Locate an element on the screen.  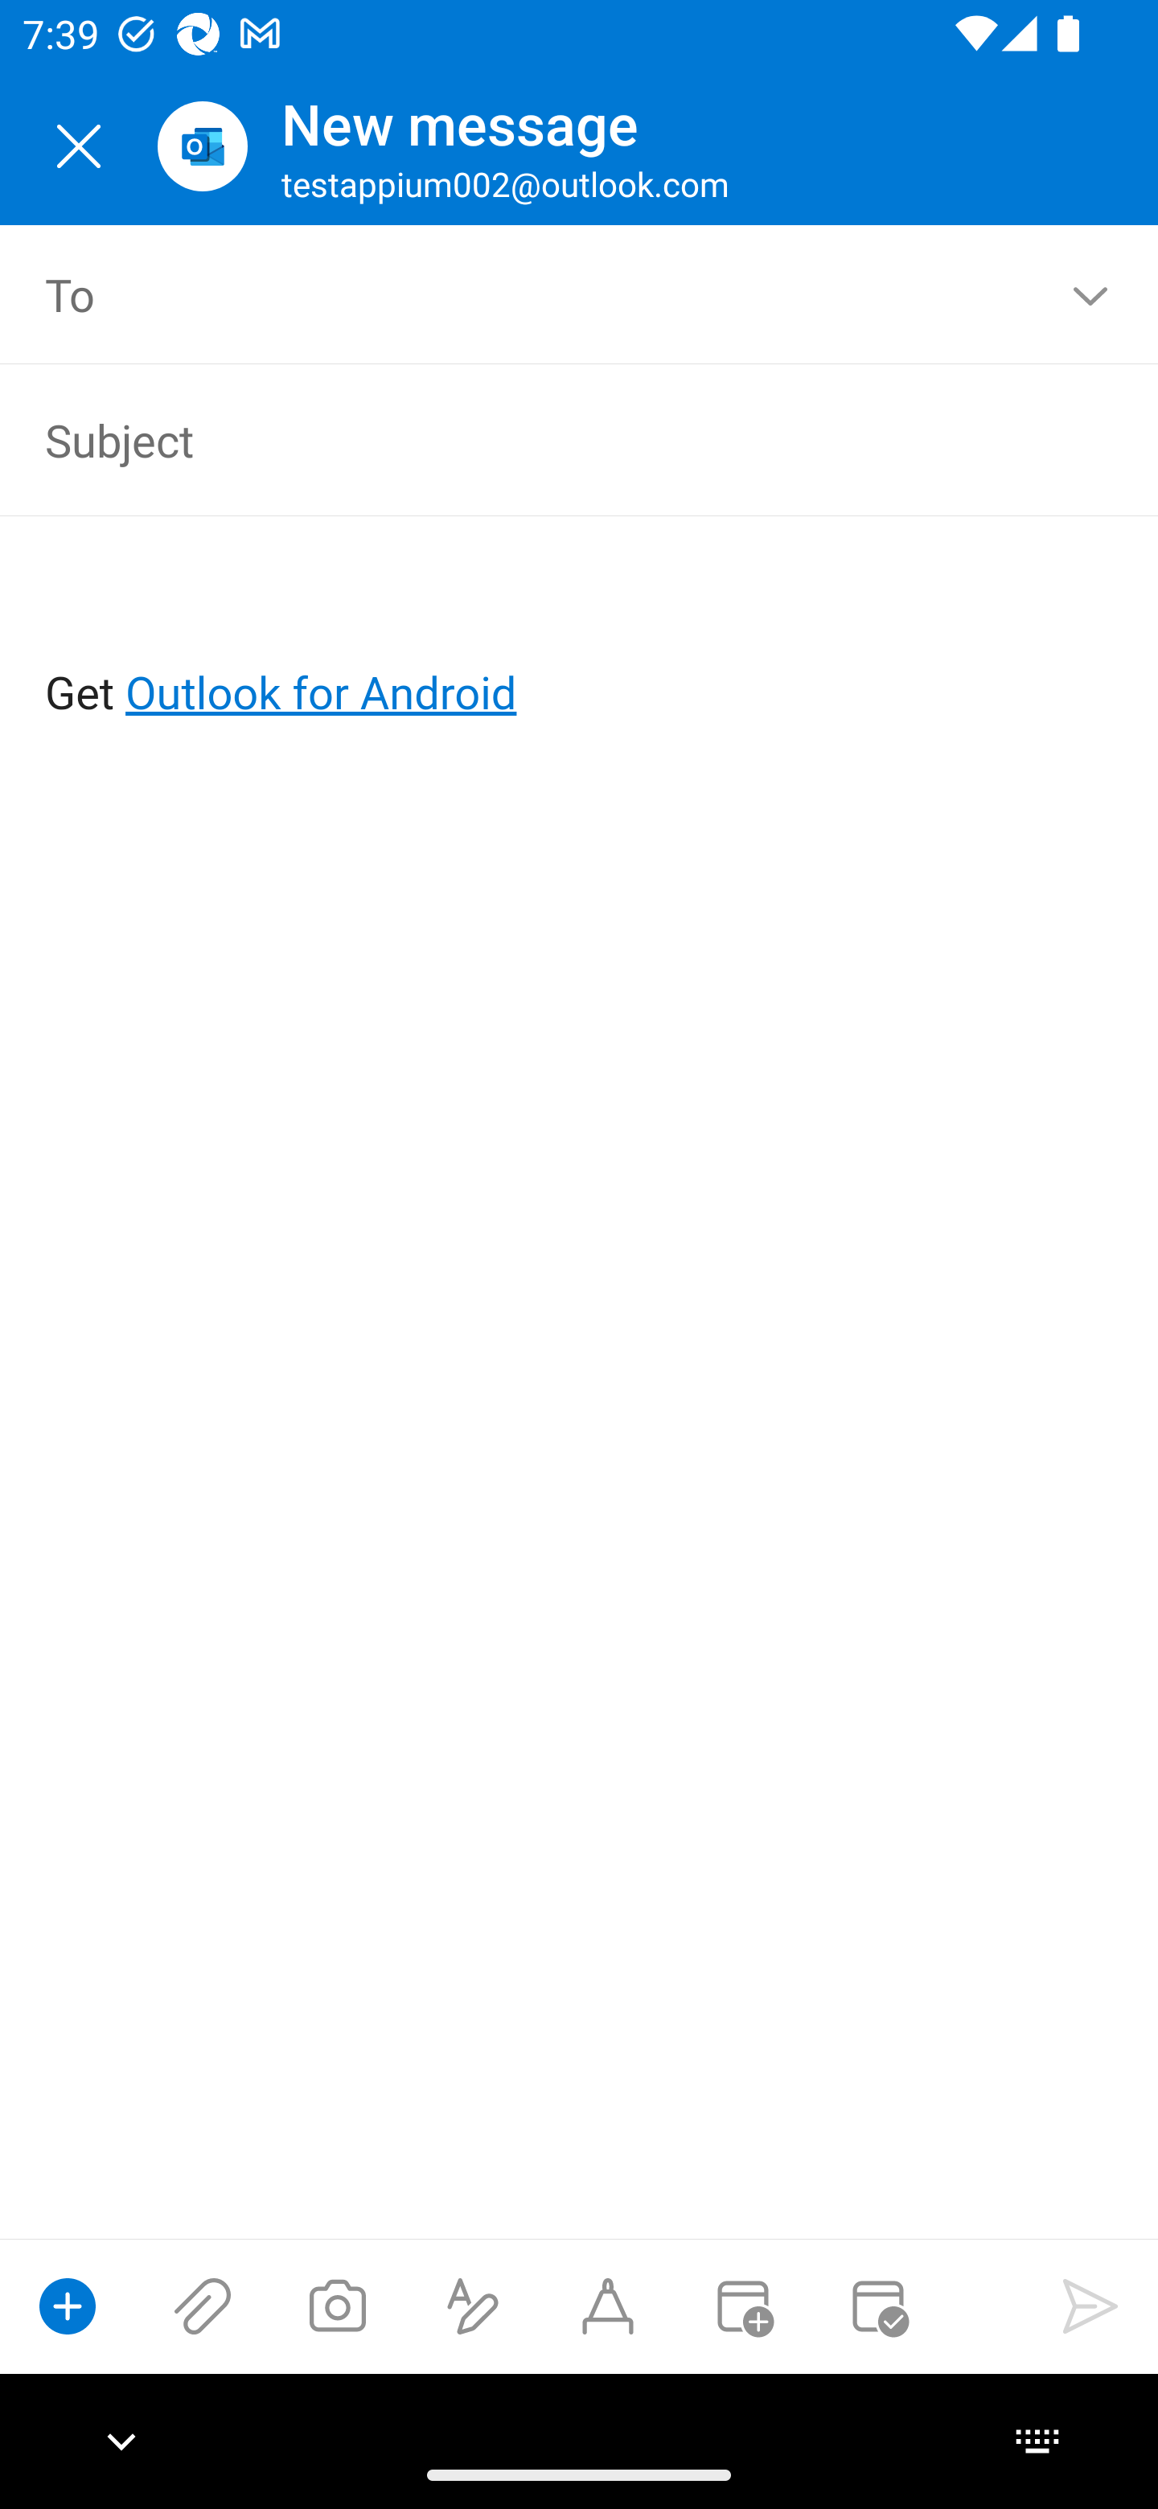
Show compose options is located at coordinates (68, 2306).